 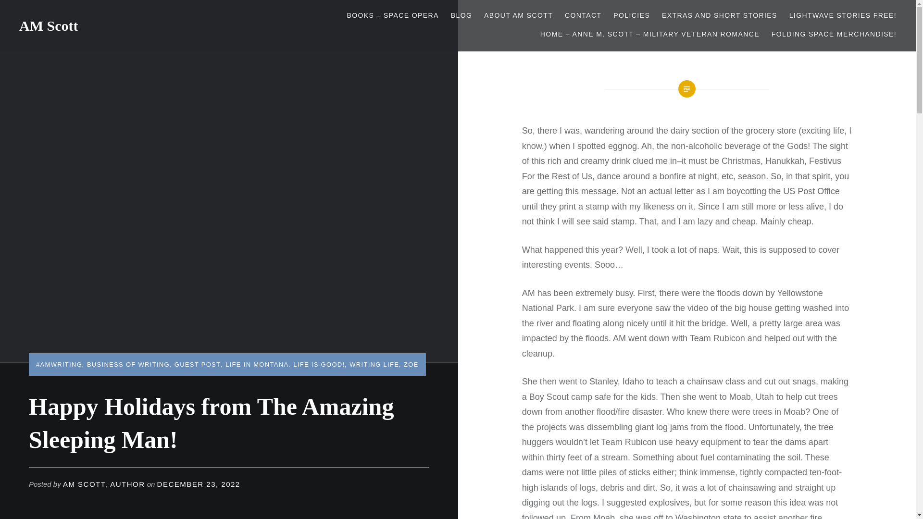 I want to click on AM Scott, so click(x=48, y=25).